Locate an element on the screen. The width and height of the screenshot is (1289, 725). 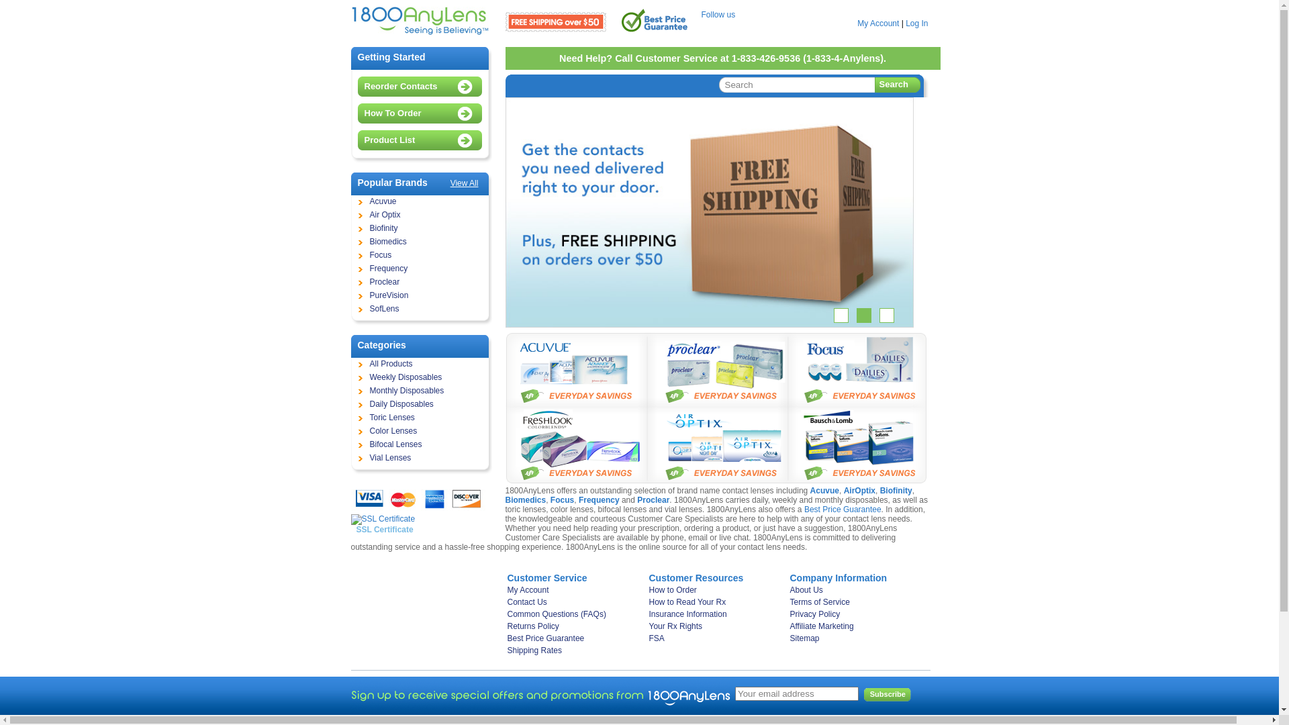
Frequency is located at coordinates (420, 269).